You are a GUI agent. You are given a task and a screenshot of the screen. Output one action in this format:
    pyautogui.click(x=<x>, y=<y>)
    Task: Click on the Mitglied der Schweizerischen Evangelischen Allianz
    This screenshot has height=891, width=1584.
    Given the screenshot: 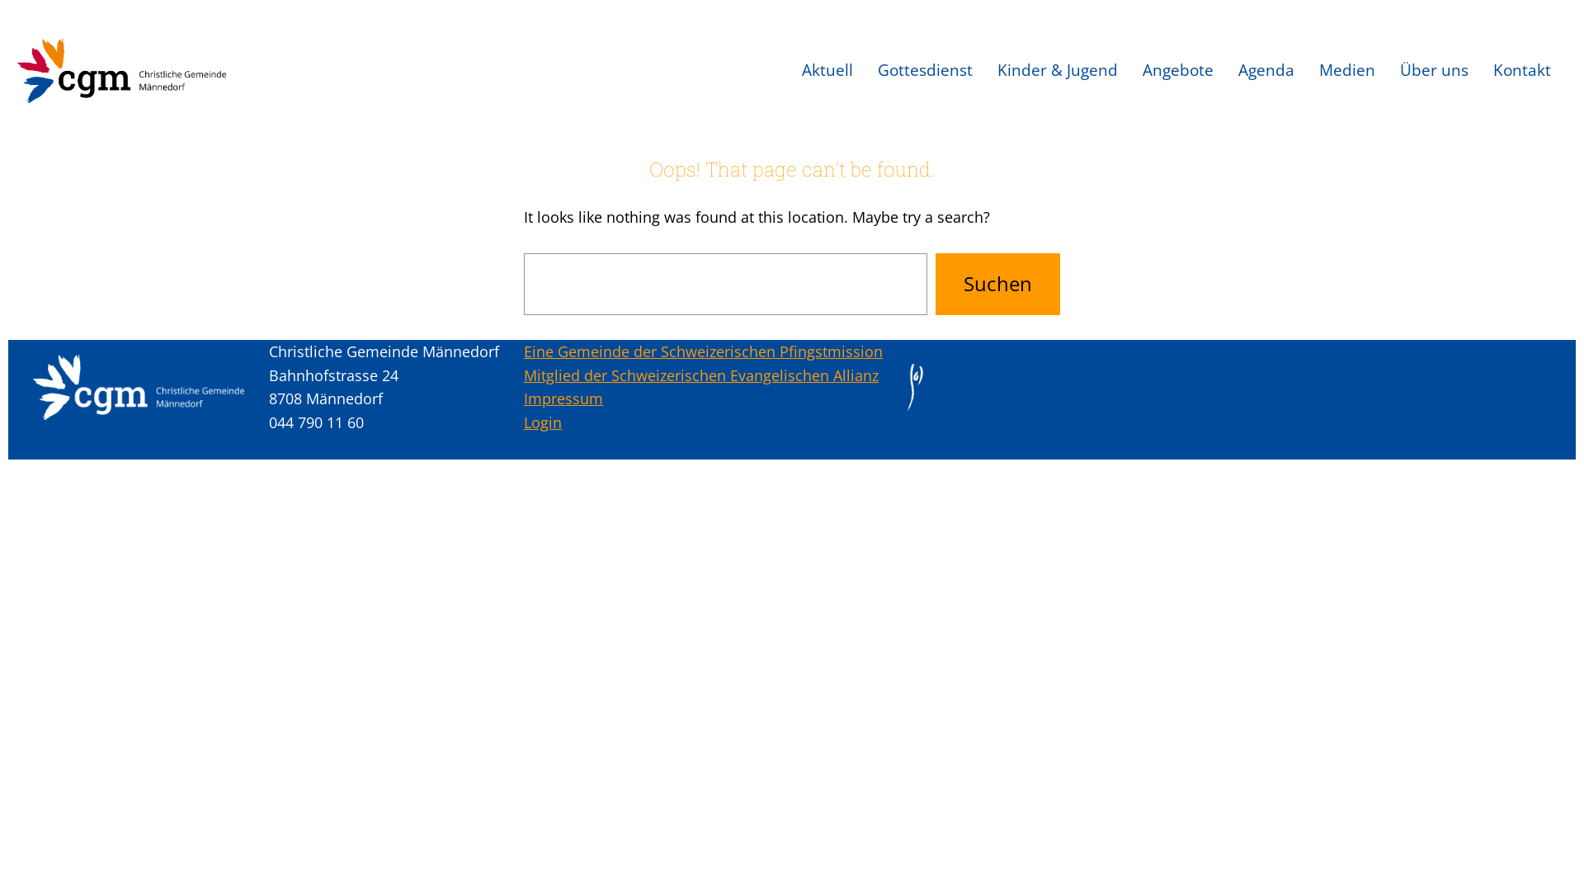 What is the action you would take?
    pyautogui.click(x=701, y=375)
    